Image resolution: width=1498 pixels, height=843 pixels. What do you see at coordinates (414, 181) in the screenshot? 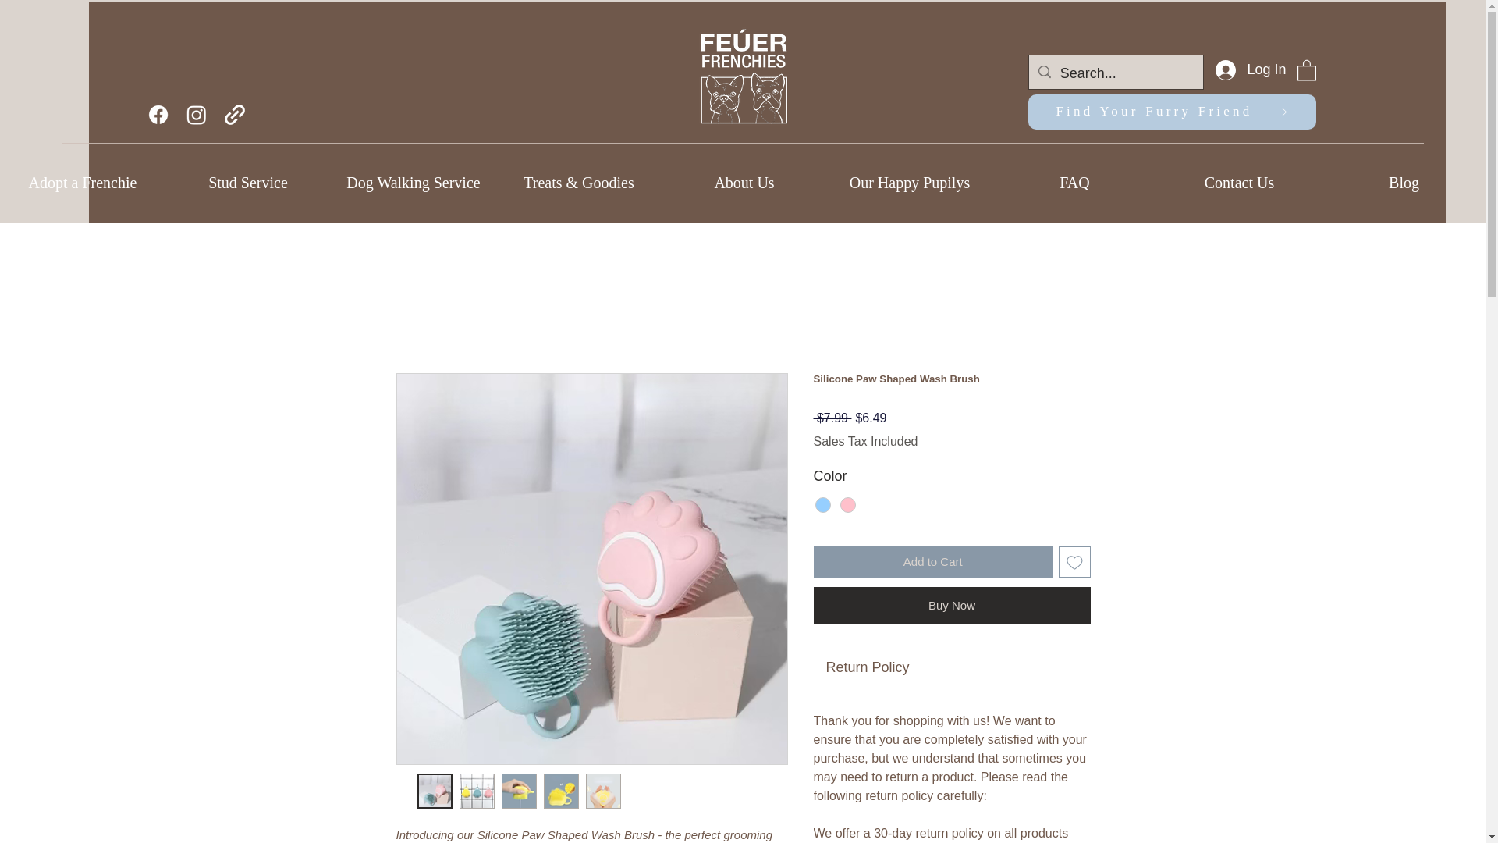
I see `Dog Walking Service` at bounding box center [414, 181].